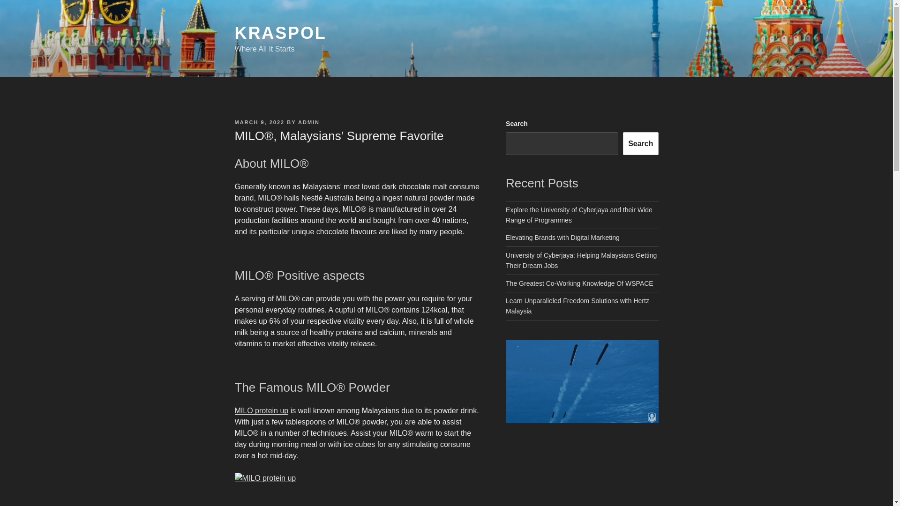 Image resolution: width=900 pixels, height=506 pixels. I want to click on MARCH 9, 2022, so click(259, 122).